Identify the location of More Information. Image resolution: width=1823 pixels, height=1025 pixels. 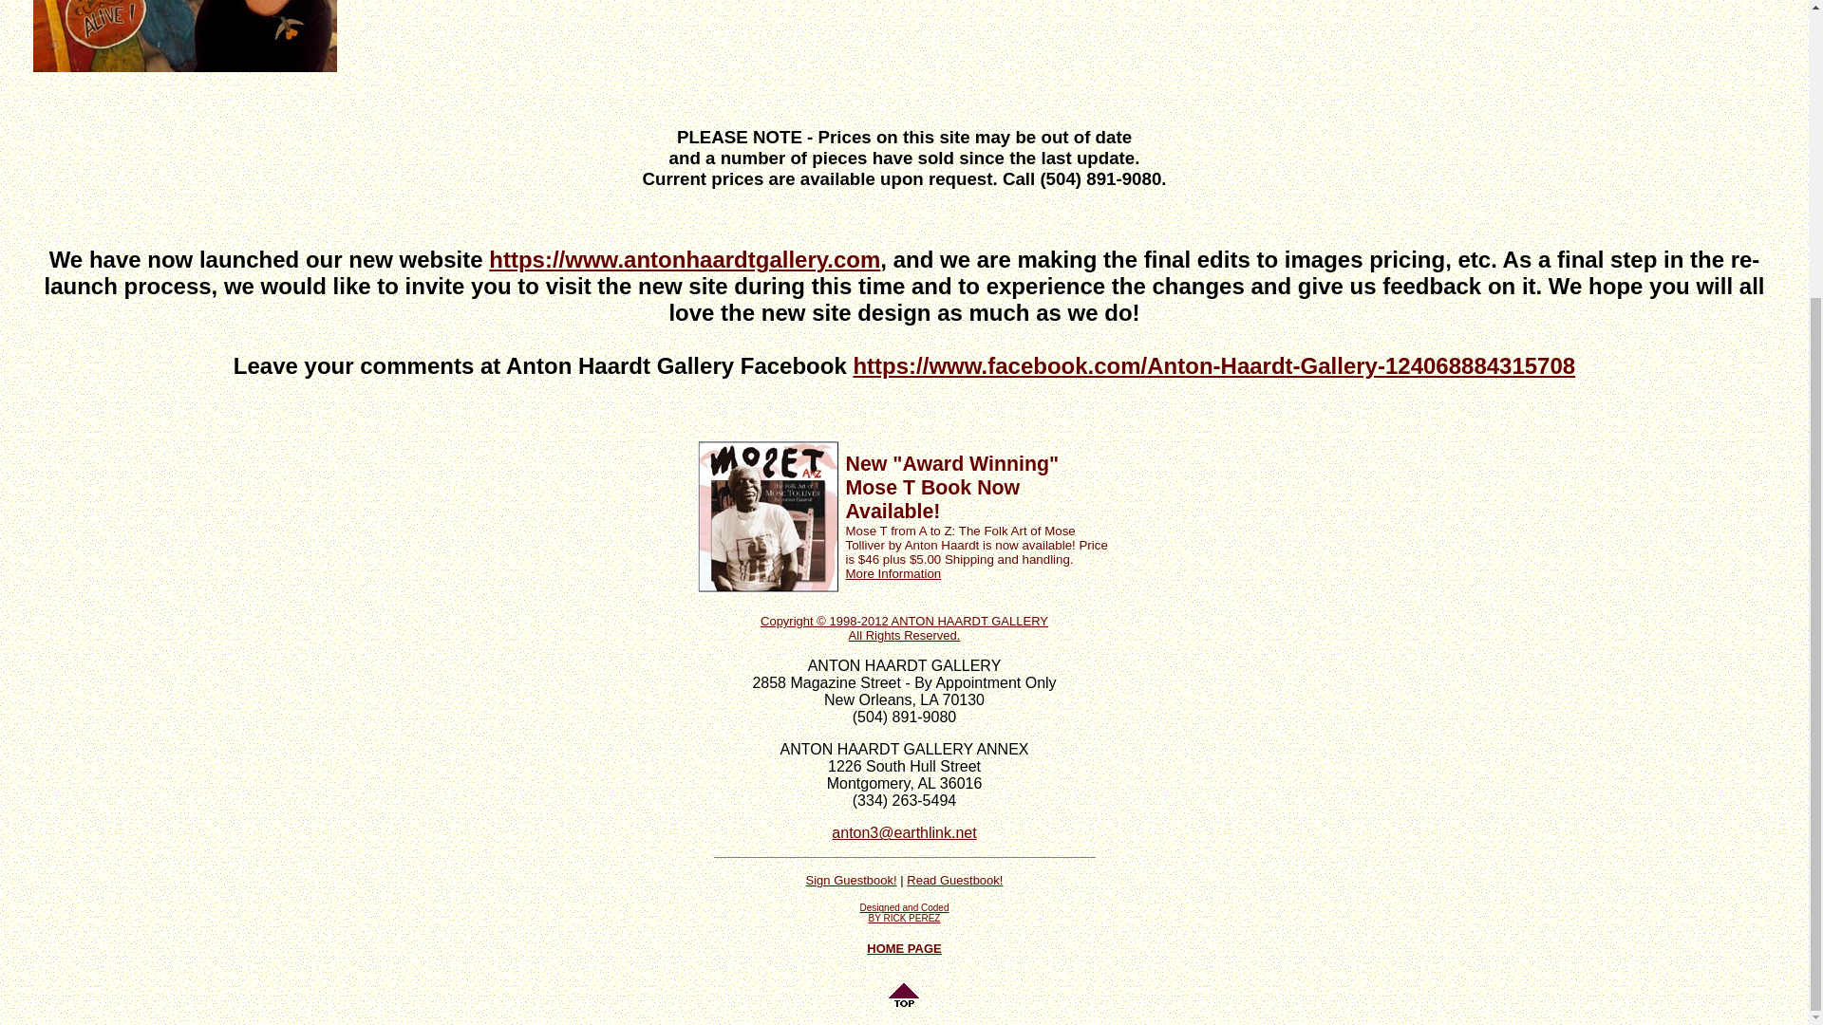
(893, 573).